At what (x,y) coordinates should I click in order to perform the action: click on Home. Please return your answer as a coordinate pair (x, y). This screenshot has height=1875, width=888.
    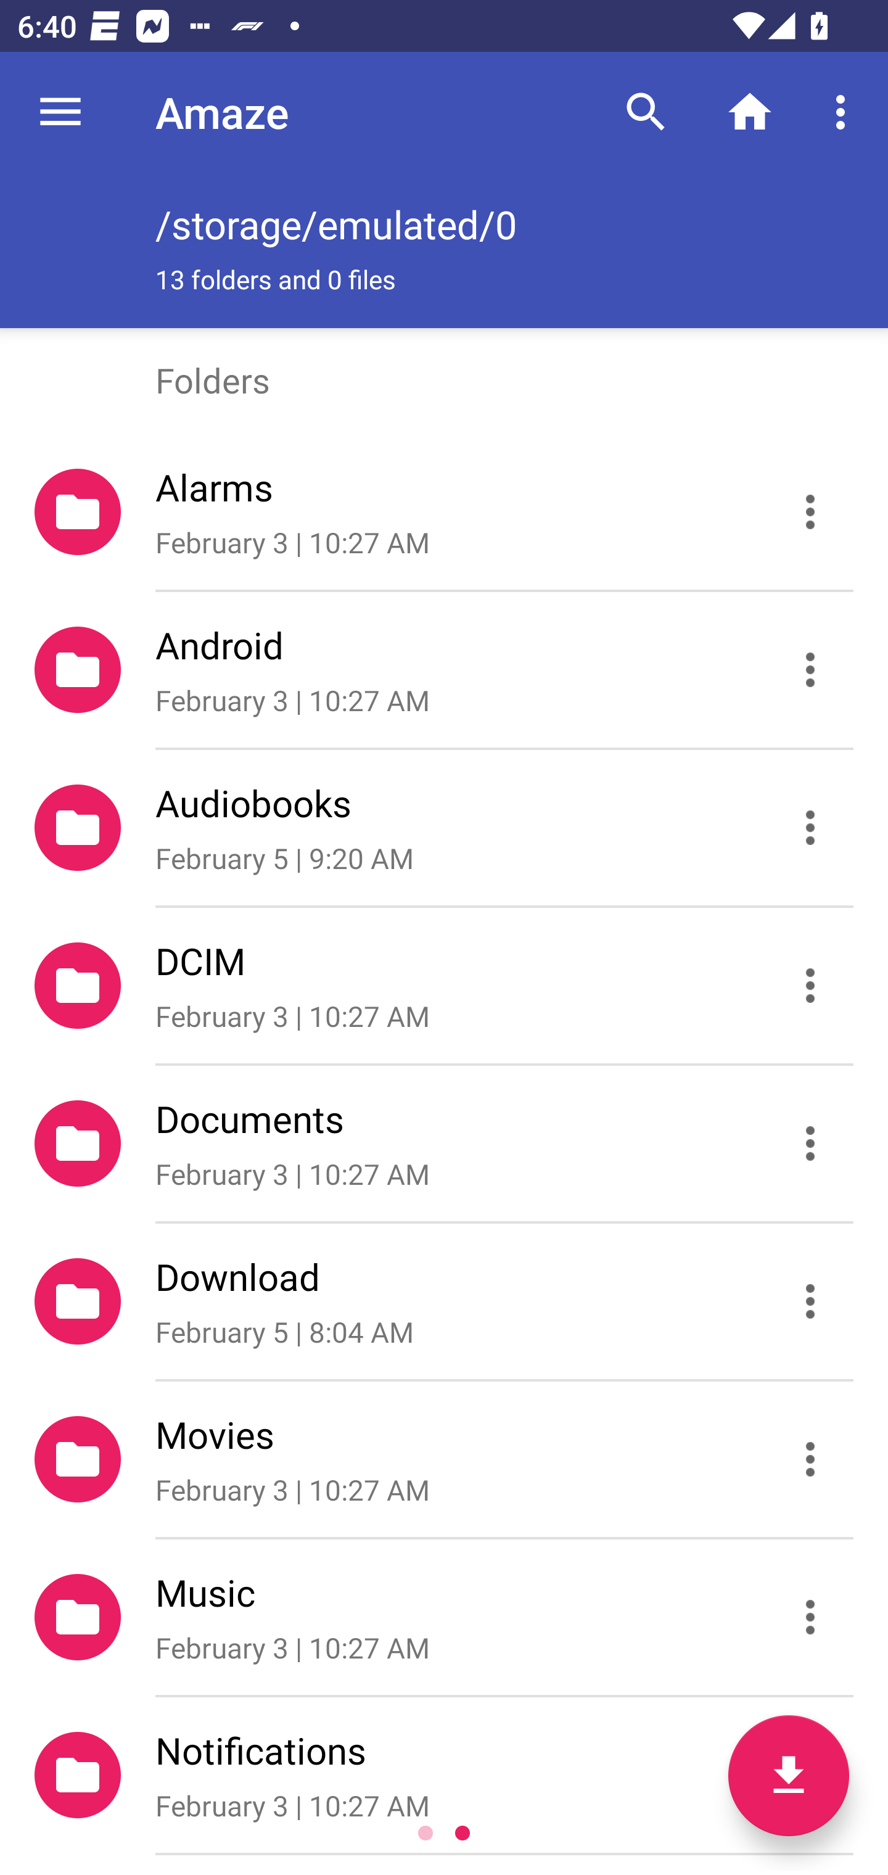
    Looking at the image, I should click on (750, 112).